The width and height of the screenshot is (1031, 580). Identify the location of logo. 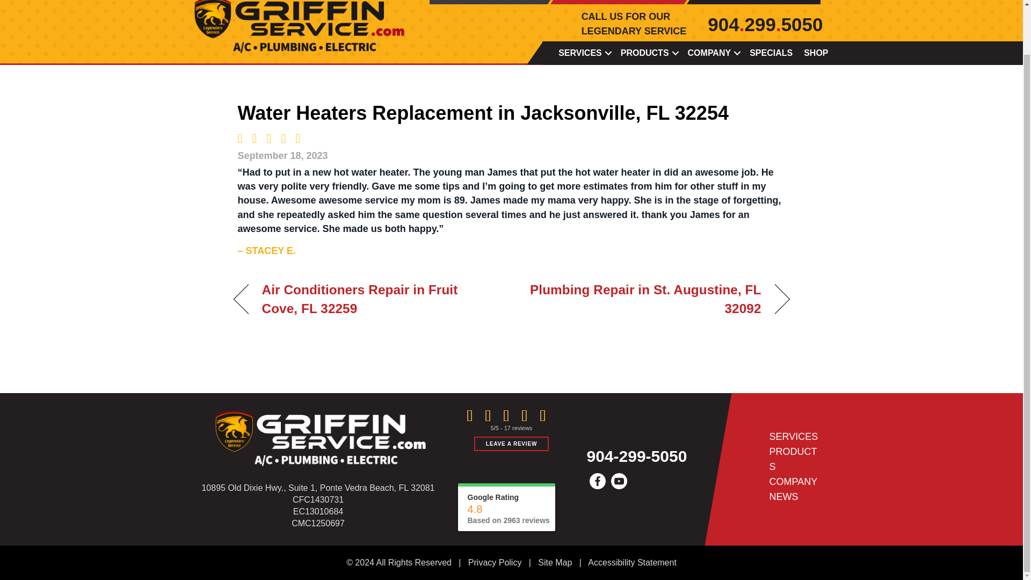
(317, 435).